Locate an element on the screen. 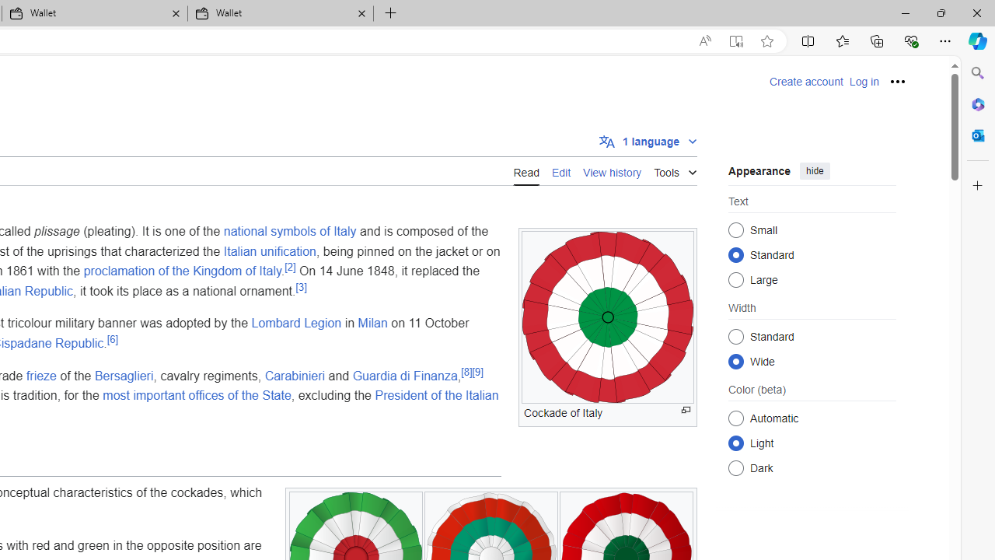 The height and width of the screenshot is (560, 995). [8] is located at coordinates (466, 372).